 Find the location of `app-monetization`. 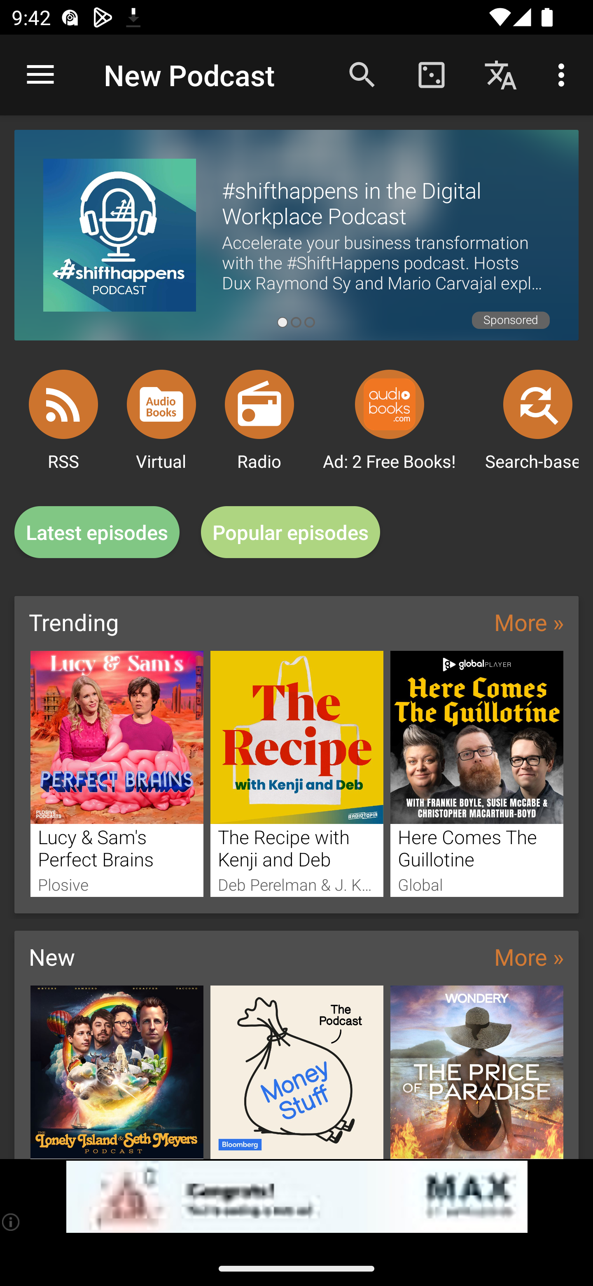

app-monetization is located at coordinates (296, 1197).